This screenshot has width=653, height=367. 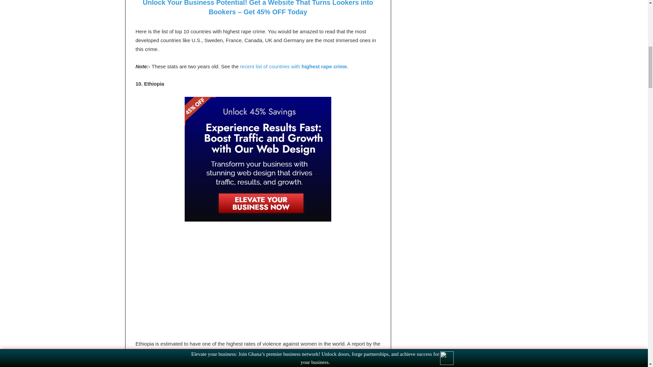 What do you see at coordinates (258, 159) in the screenshot?
I see `Outstanding Website` at bounding box center [258, 159].